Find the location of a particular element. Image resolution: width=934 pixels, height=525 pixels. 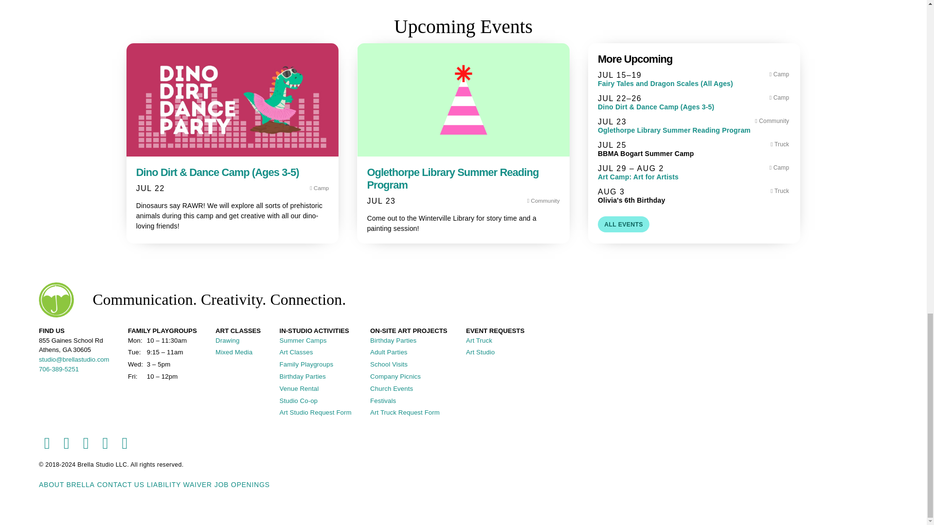

Venue Rental is located at coordinates (299, 388).